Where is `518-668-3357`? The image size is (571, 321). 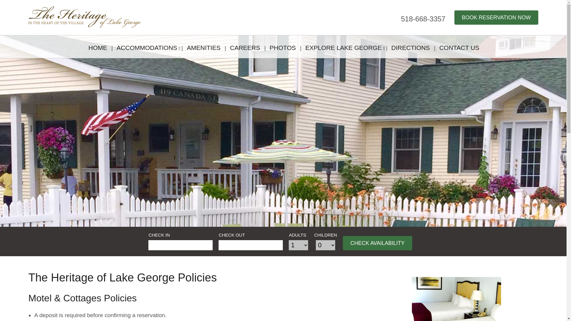
518-668-3357 is located at coordinates (423, 18).